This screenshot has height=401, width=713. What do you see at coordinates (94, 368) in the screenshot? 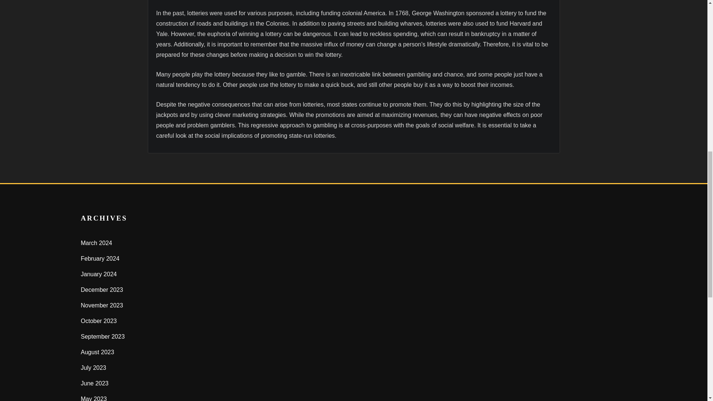
I see `July 2023` at bounding box center [94, 368].